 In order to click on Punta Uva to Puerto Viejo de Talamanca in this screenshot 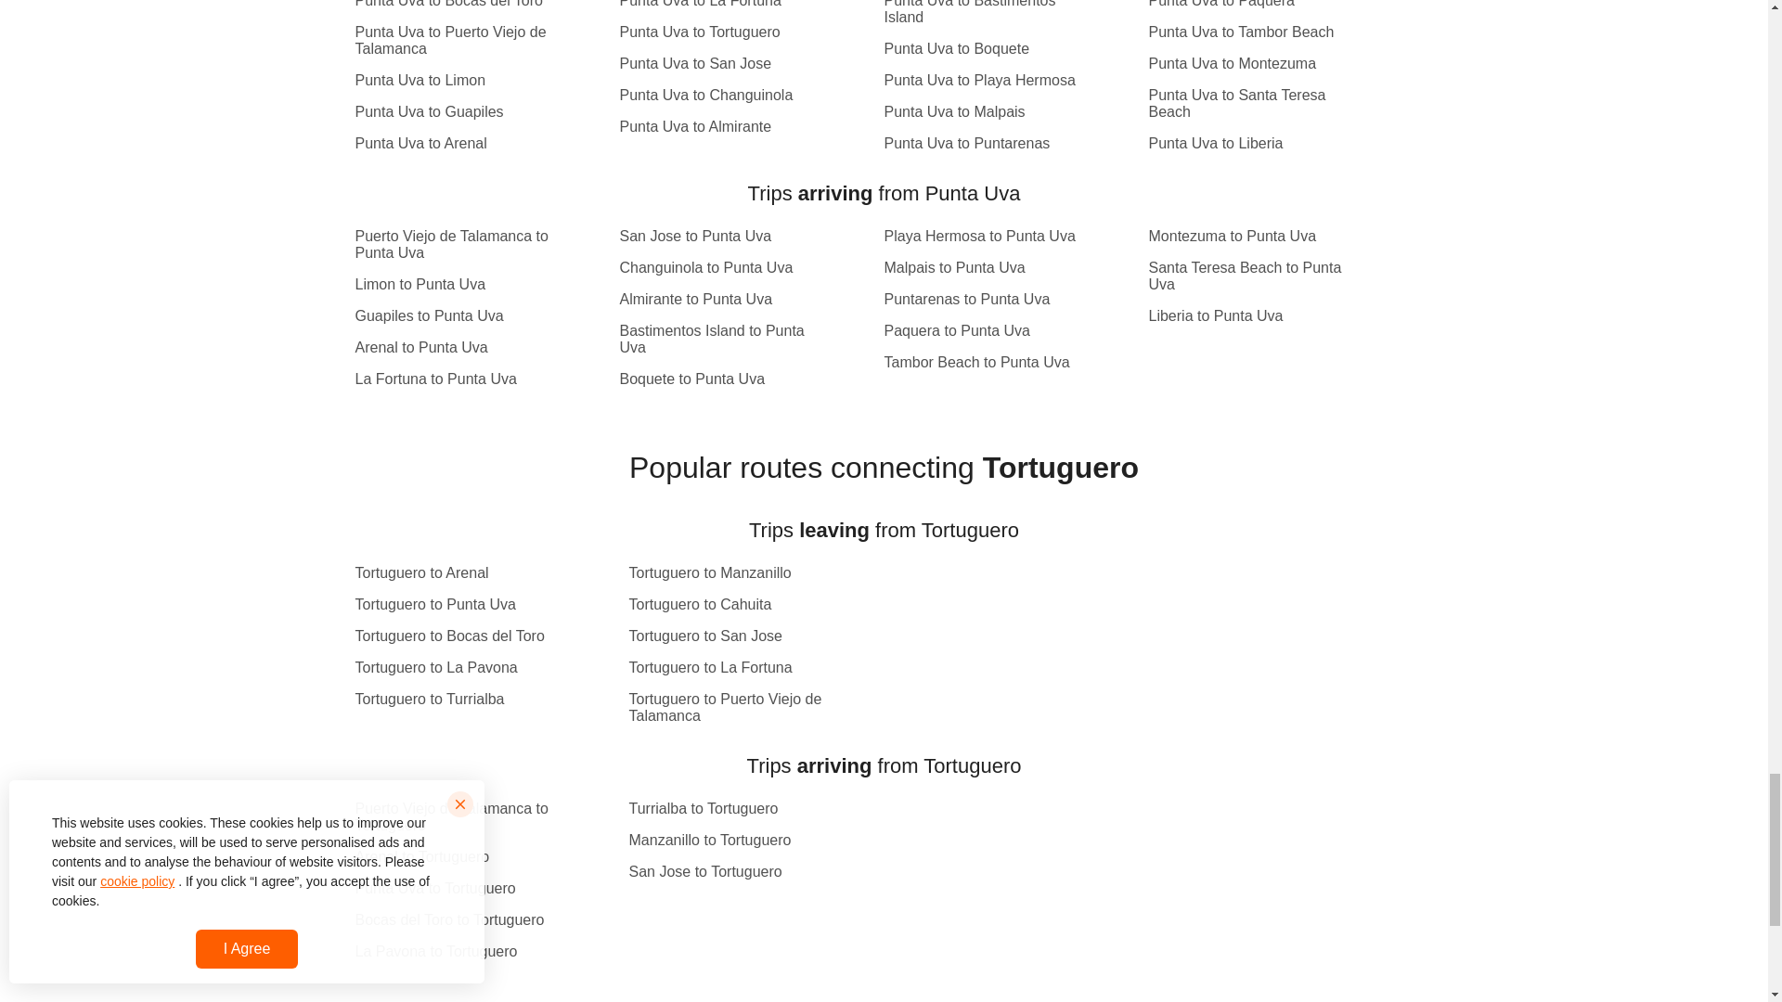, I will do `click(458, 40)`.